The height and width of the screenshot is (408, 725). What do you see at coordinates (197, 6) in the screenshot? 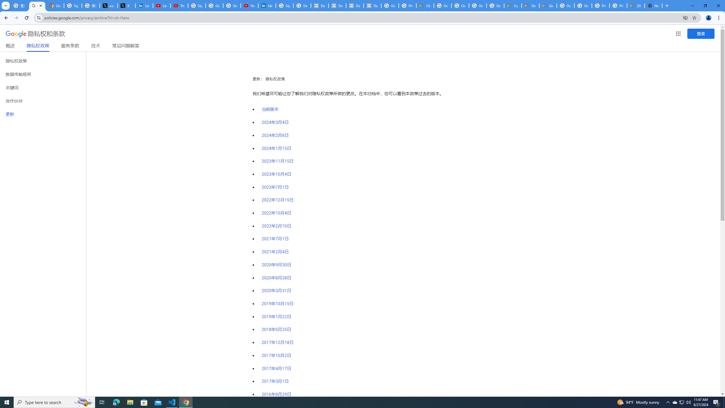
I see `Sign in - Google Accounts` at bounding box center [197, 6].